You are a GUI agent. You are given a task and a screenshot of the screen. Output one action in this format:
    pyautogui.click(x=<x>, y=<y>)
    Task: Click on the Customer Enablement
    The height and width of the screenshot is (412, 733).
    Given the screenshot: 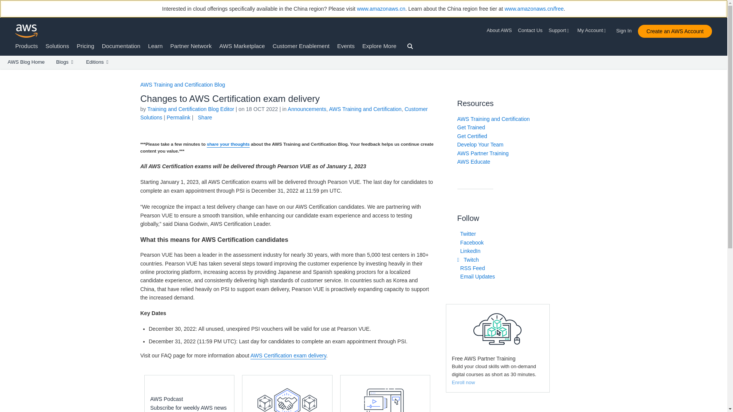 What is the action you would take?
    pyautogui.click(x=301, y=46)
    